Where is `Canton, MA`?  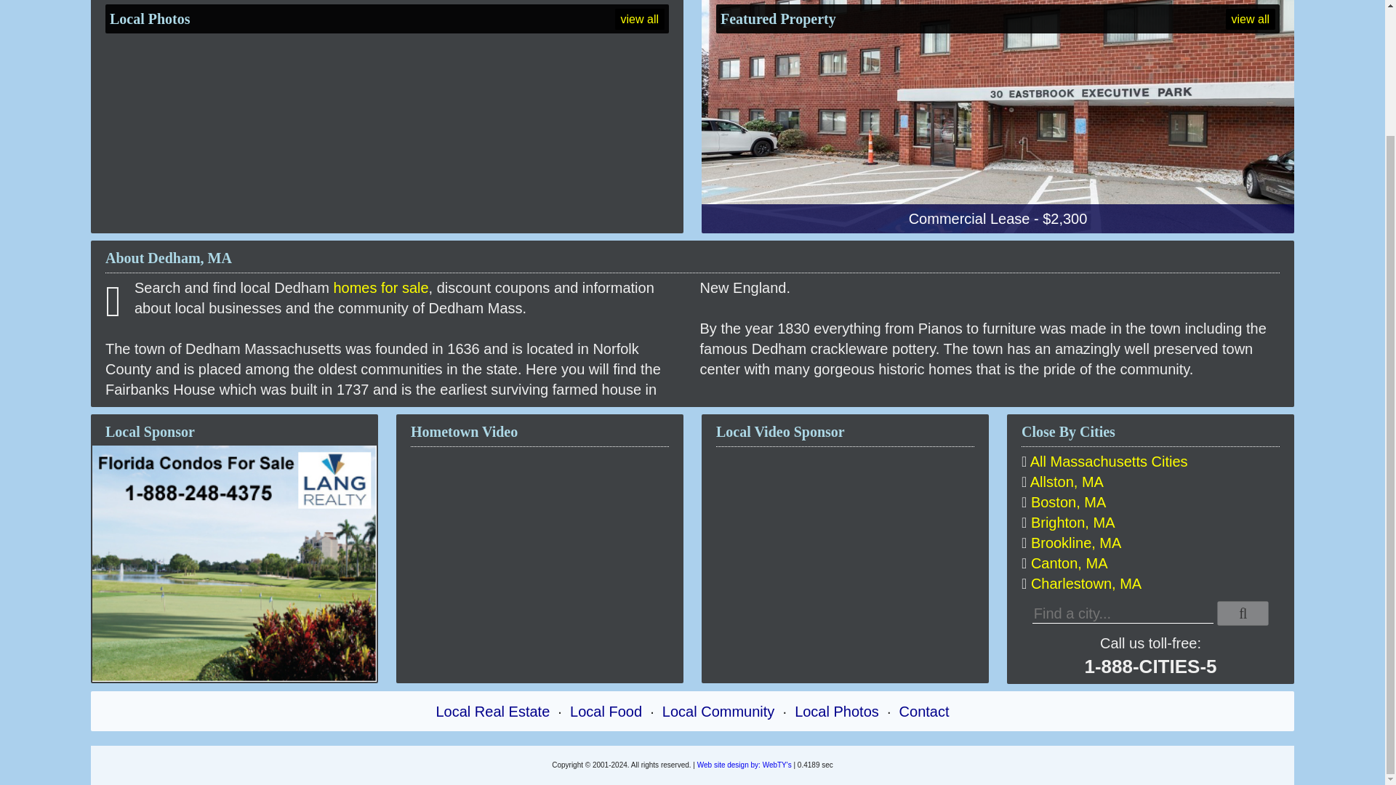 Canton, MA is located at coordinates (1070, 563).